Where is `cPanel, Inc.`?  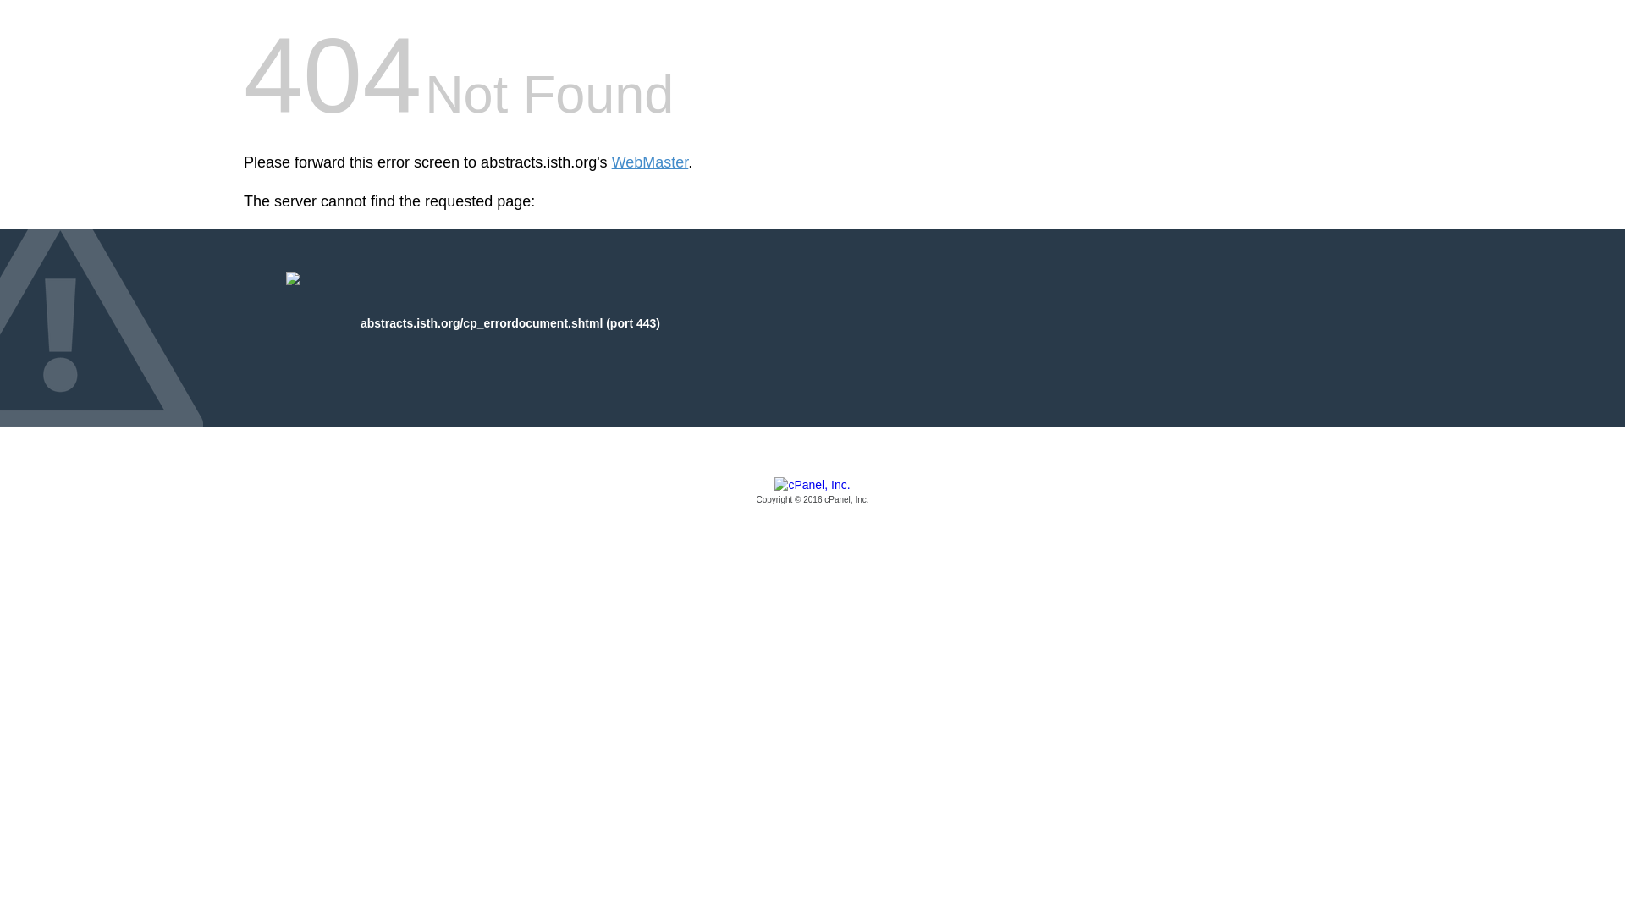
cPanel, Inc. is located at coordinates (812, 492).